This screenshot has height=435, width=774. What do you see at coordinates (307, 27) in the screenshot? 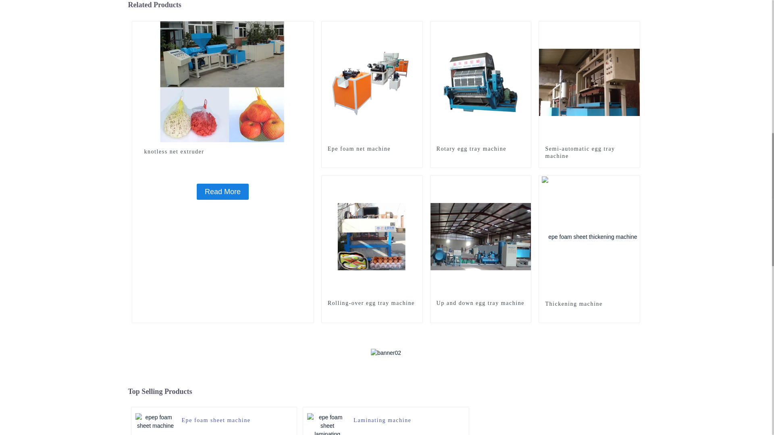
I see `Knotless net extruyder` at bounding box center [307, 27].